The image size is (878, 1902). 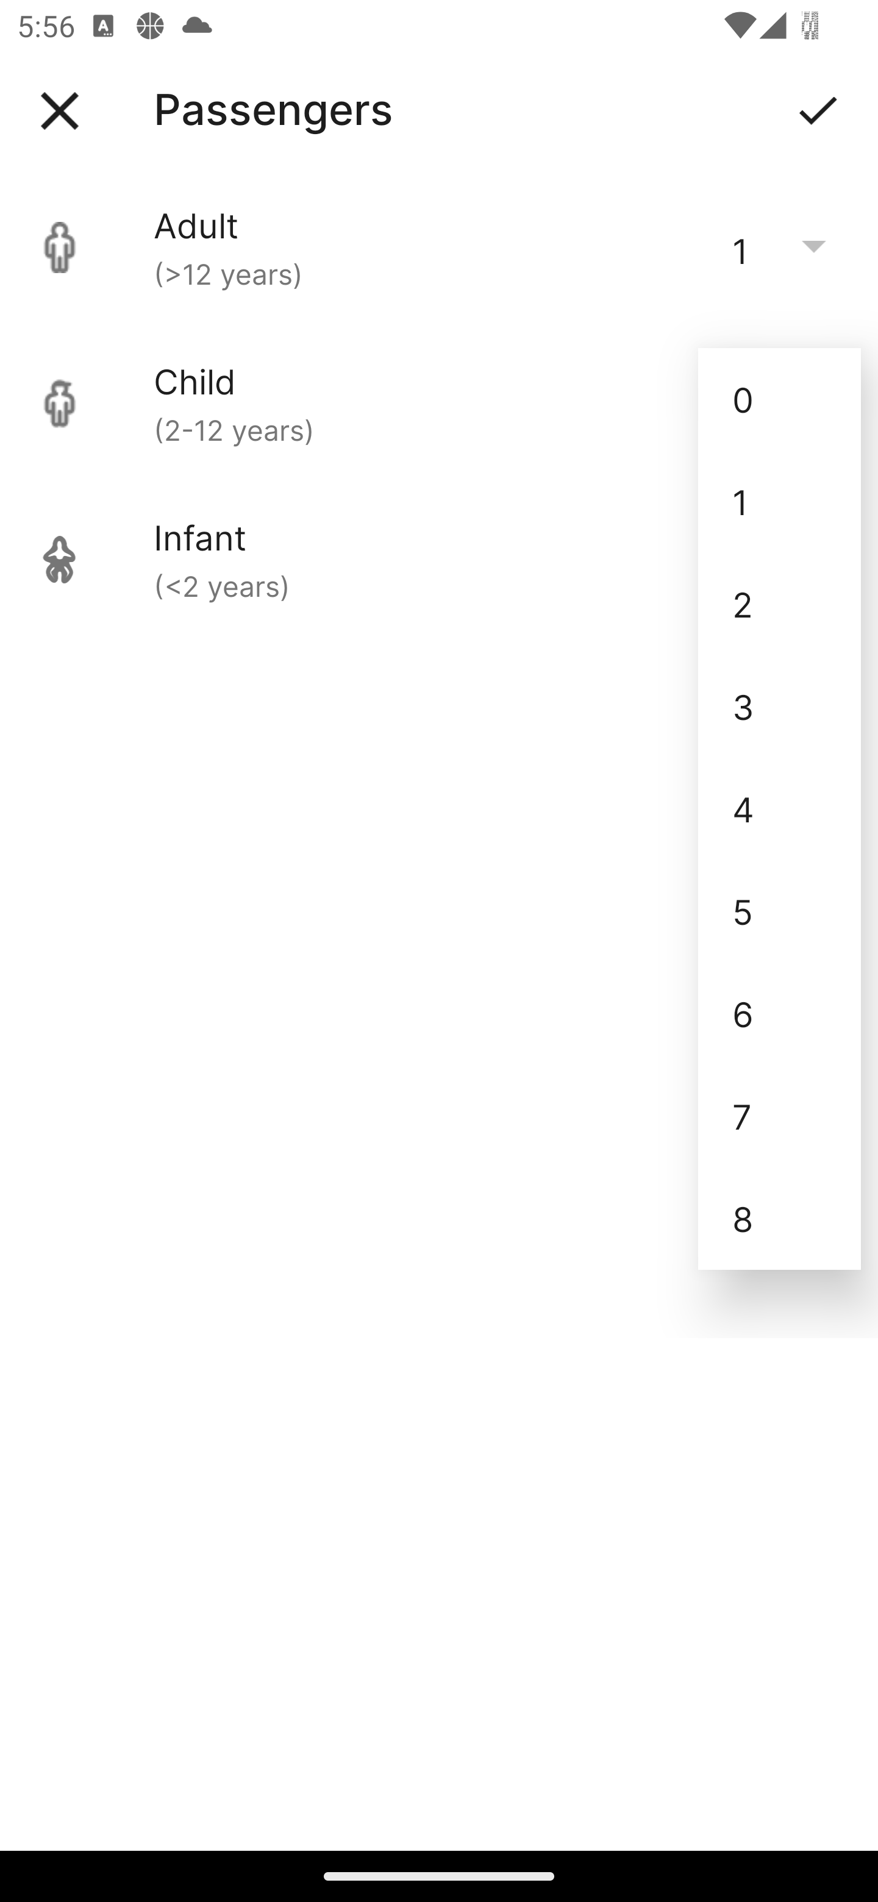 What do you see at coordinates (779, 502) in the screenshot?
I see `1` at bounding box center [779, 502].